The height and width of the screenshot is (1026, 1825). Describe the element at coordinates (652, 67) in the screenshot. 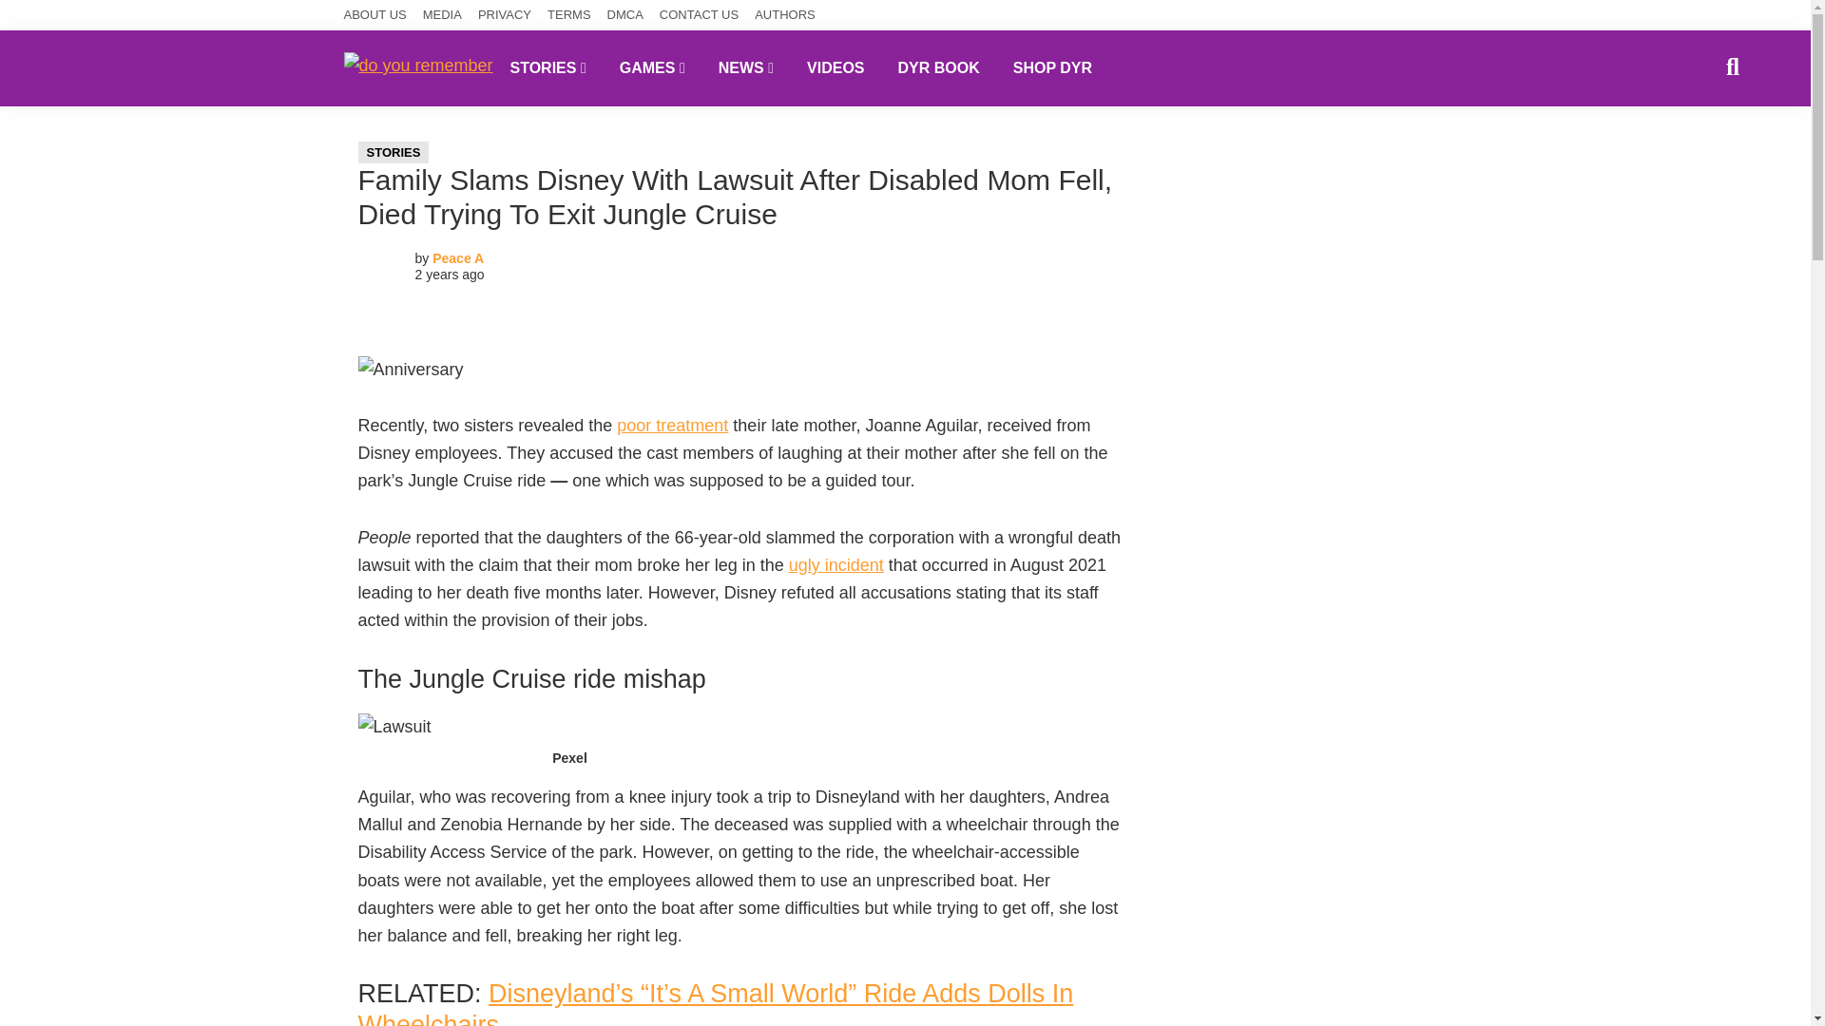

I see `GAMES` at that location.